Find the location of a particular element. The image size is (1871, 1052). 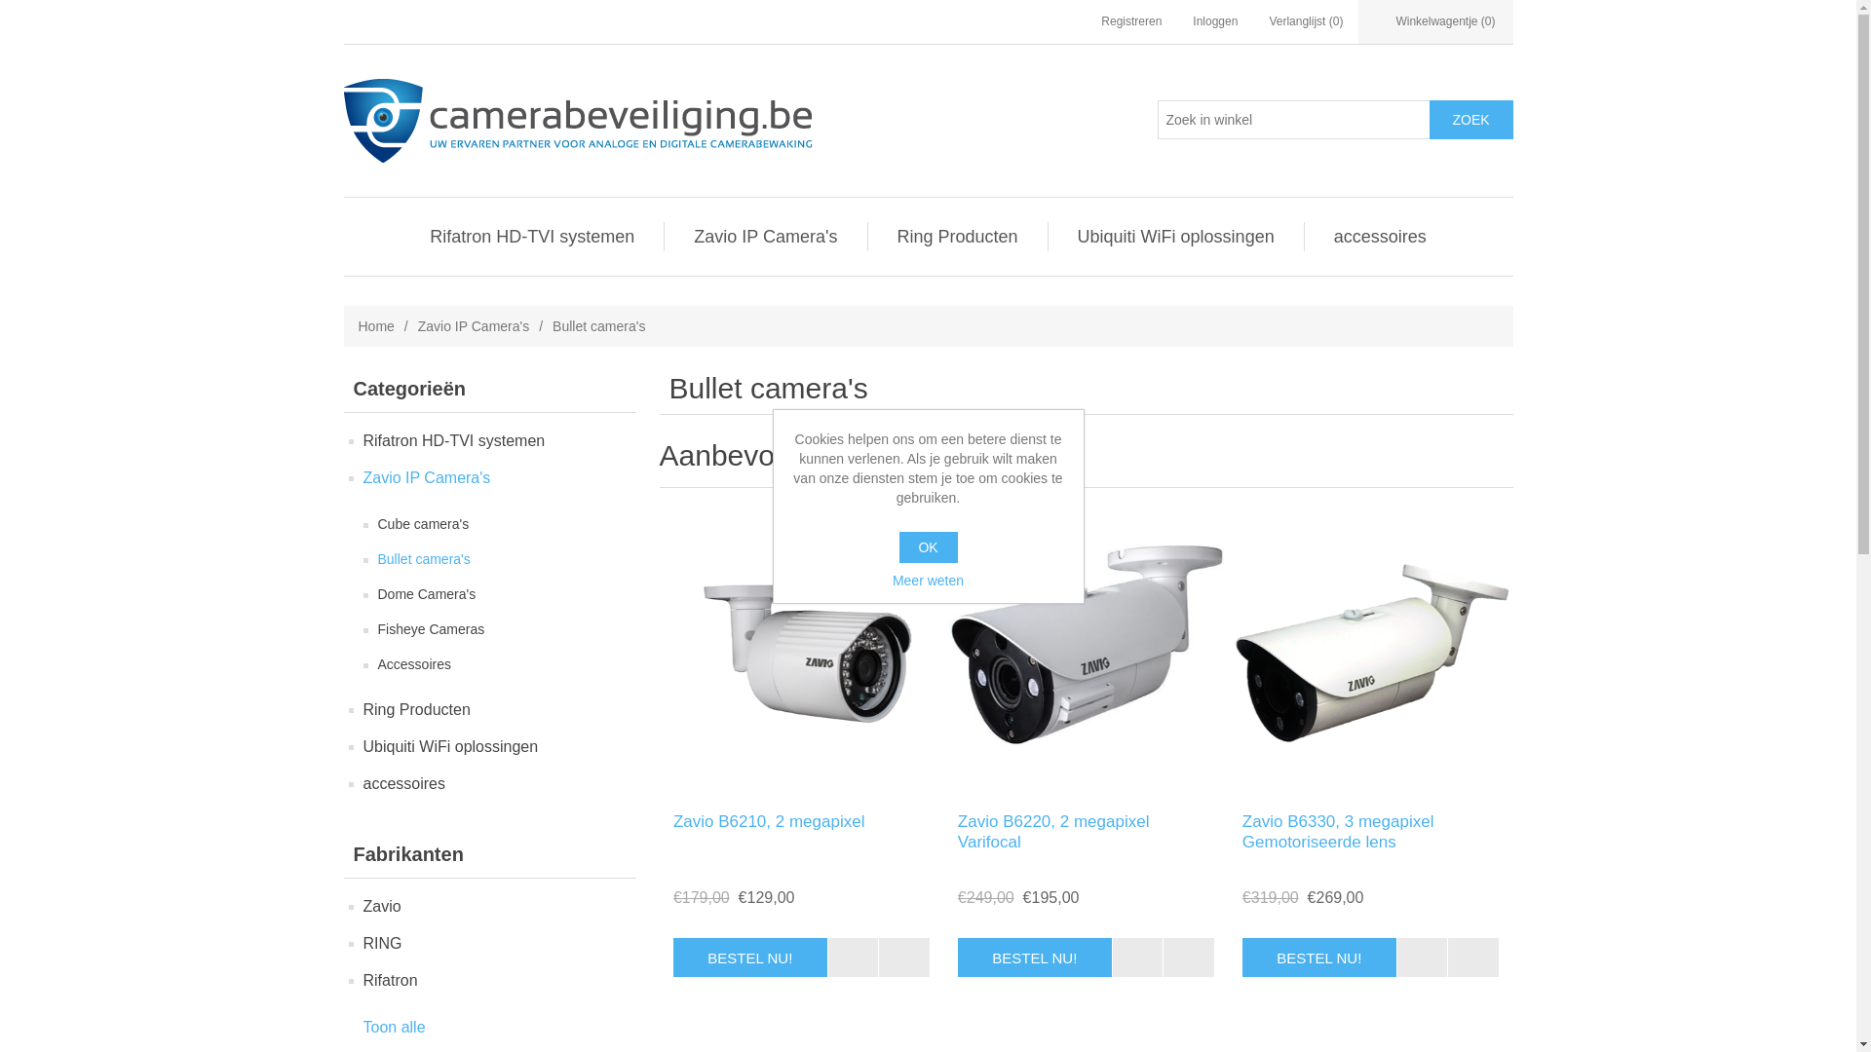

Zet op verlanglijst is located at coordinates (1189, 958).